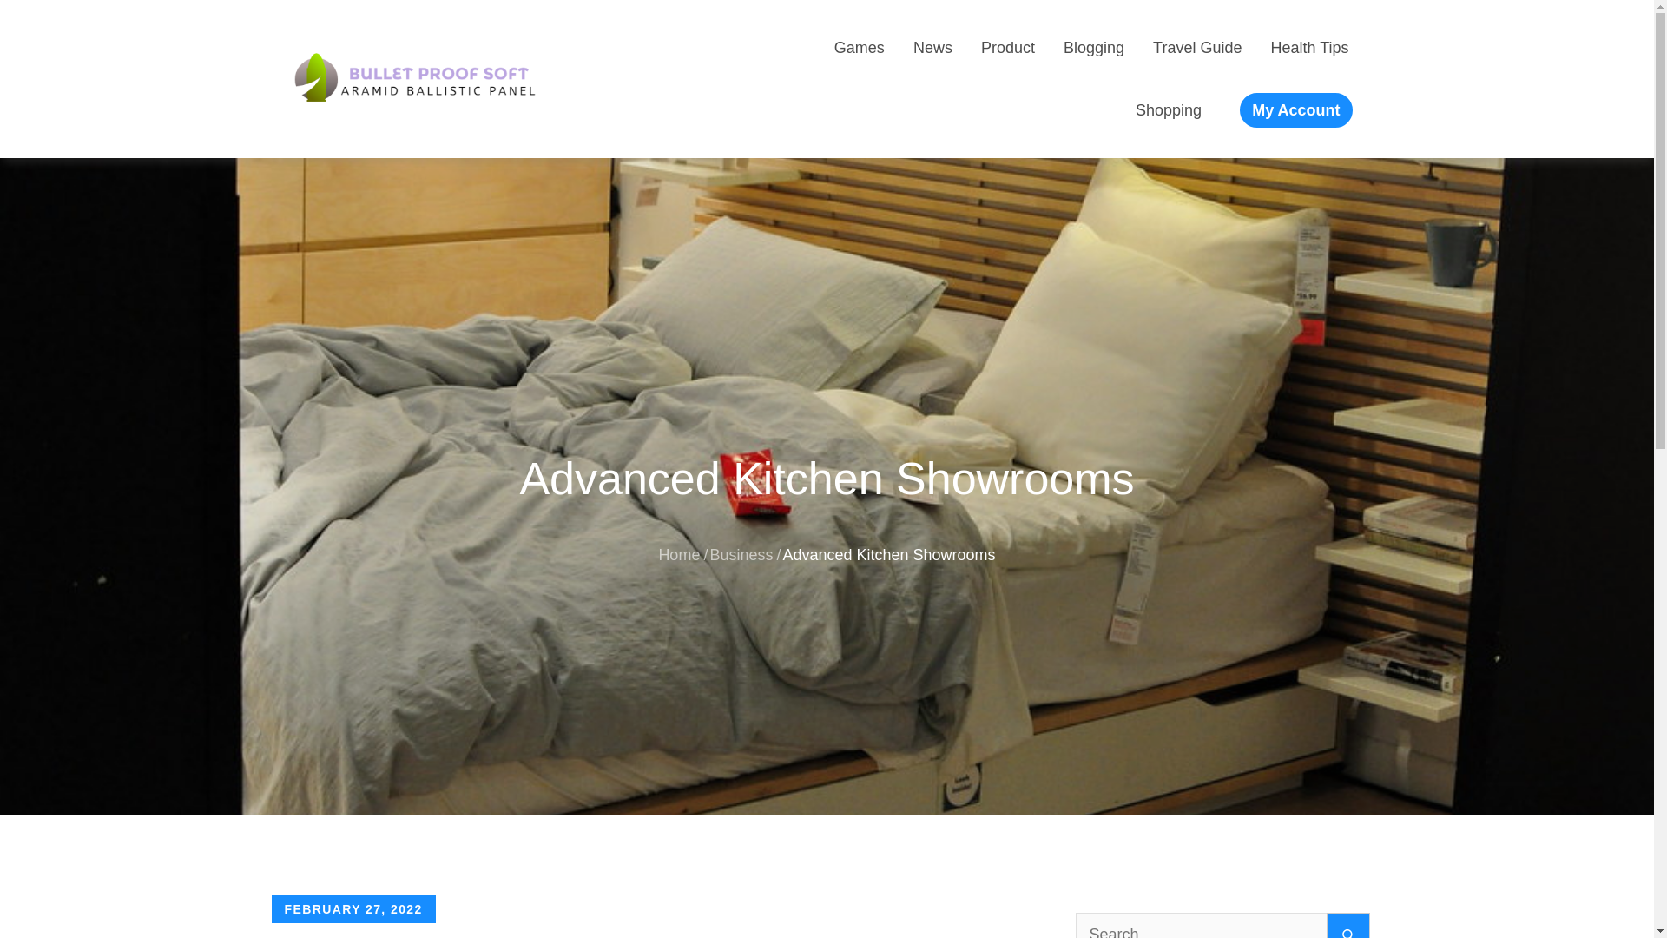  Describe the element at coordinates (1309, 47) in the screenshot. I see `Health Tips` at that location.